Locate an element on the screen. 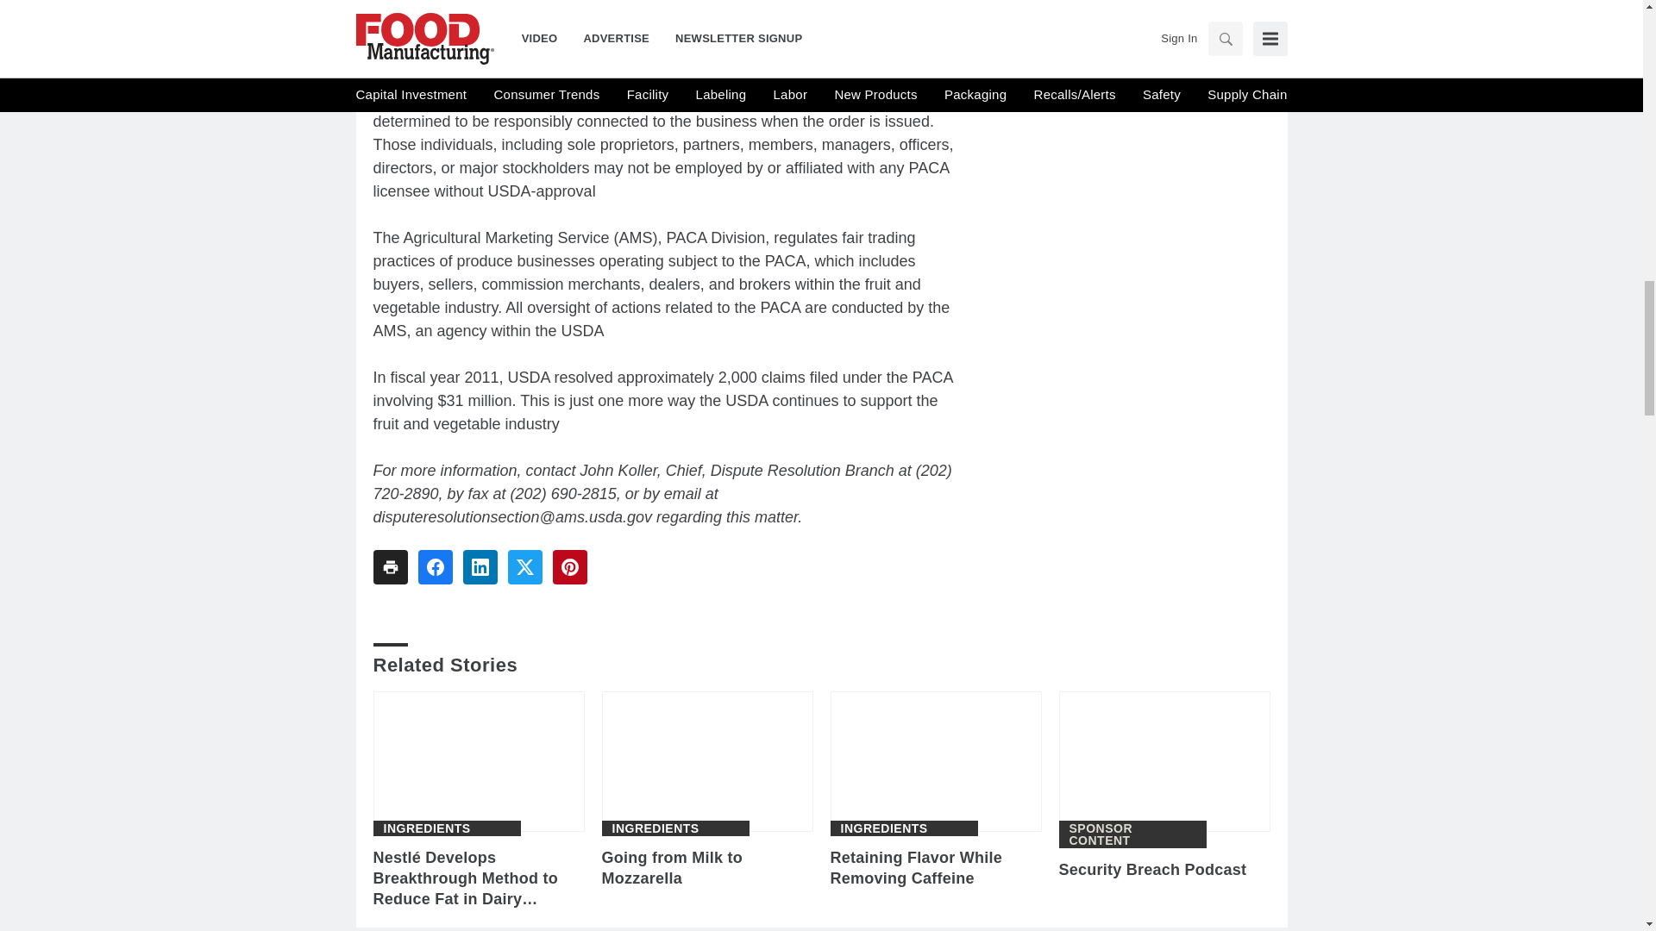 This screenshot has height=931, width=1656. Ingredients is located at coordinates (655, 828).